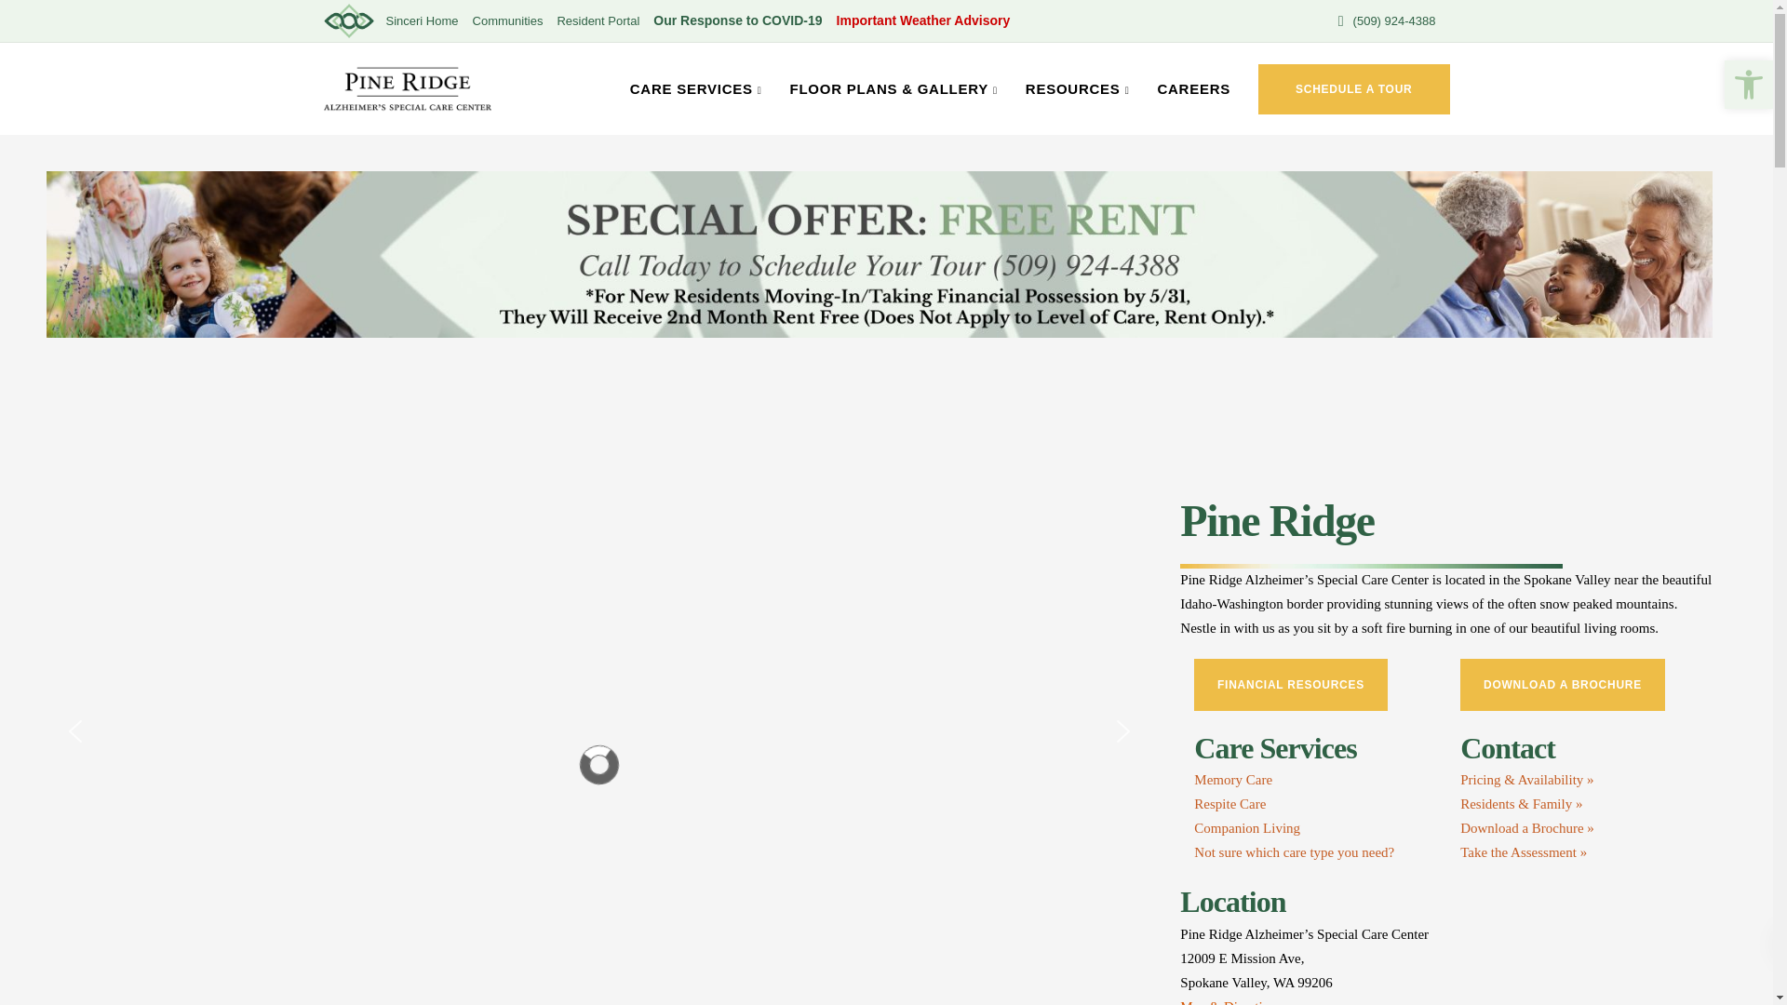 The image size is (1787, 1005). I want to click on Important Weather Advisory, so click(923, 20).